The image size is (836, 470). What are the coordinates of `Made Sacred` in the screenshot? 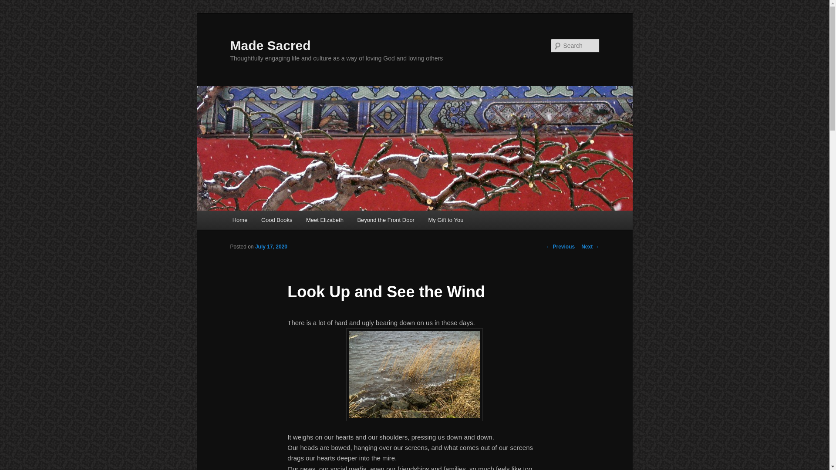 It's located at (270, 45).